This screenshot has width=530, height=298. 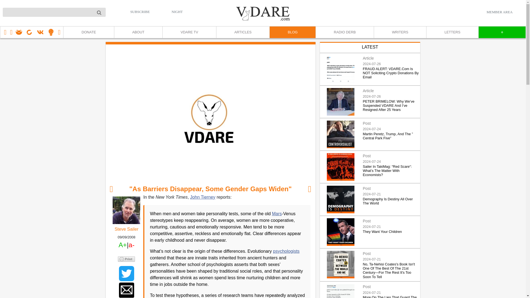 I want to click on VDARE TV, so click(x=189, y=32).